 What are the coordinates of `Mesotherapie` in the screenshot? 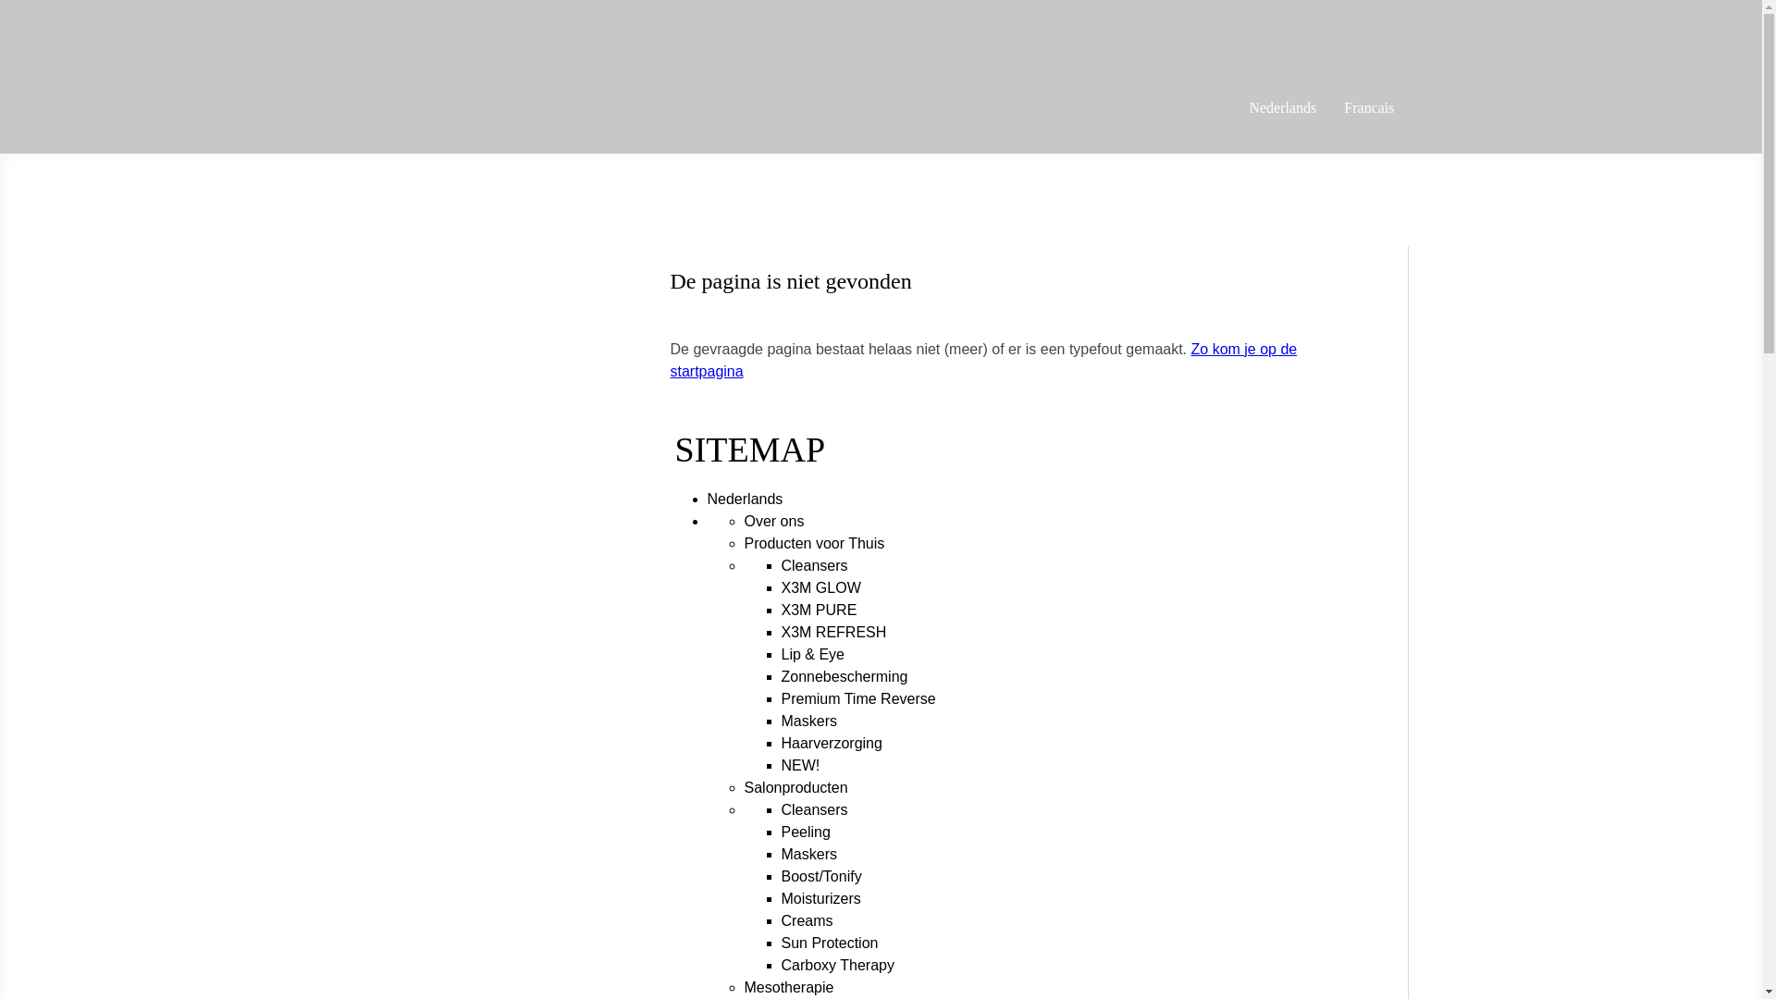 It's located at (788, 988).